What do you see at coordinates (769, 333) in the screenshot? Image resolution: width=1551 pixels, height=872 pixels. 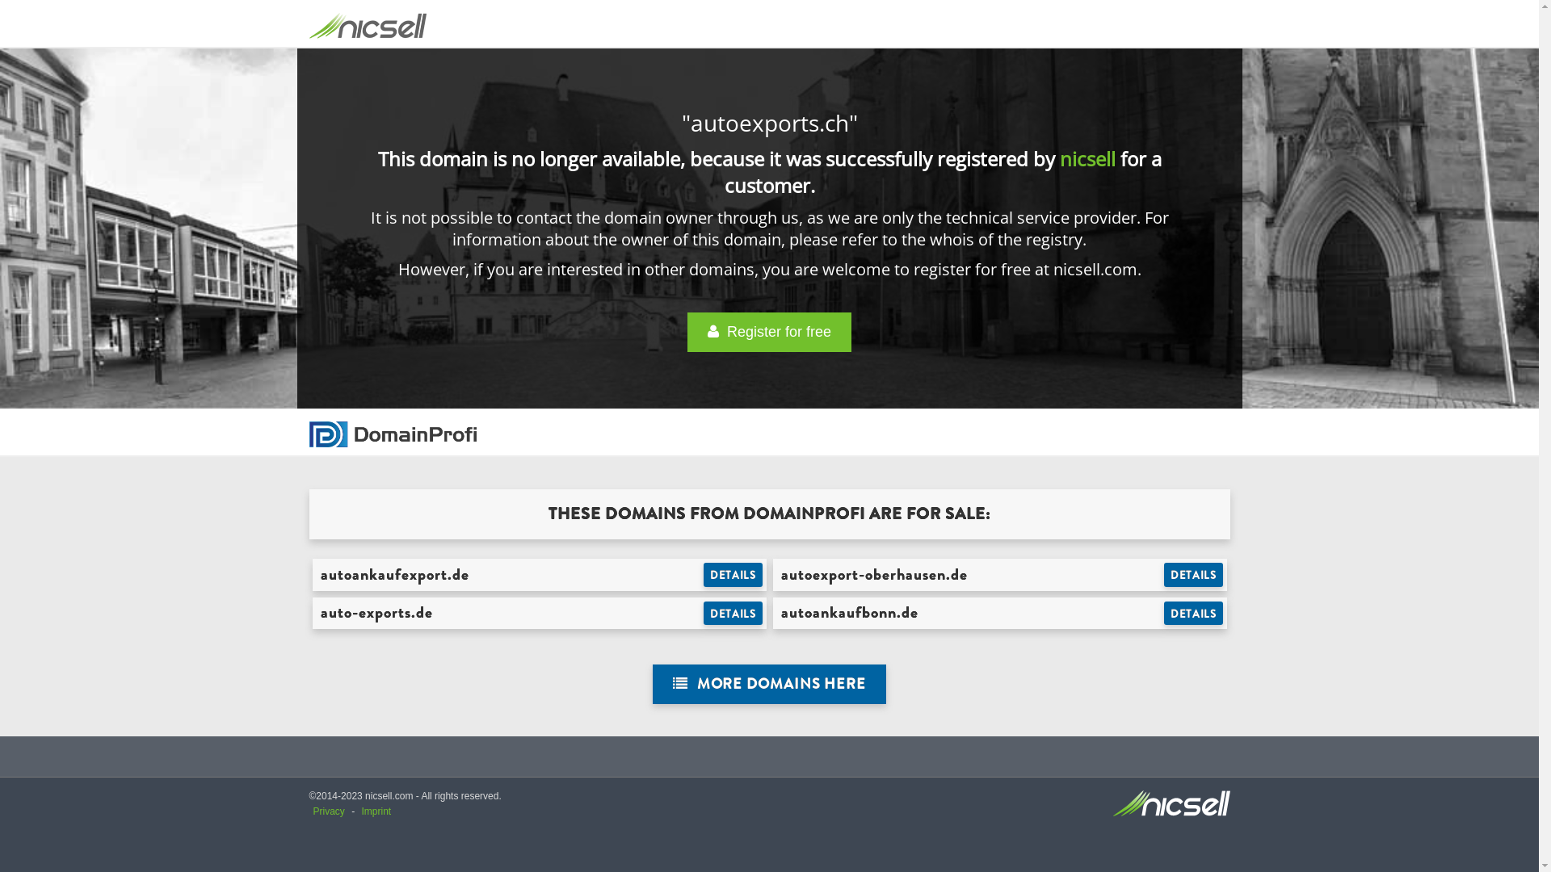 I see `  Register for free` at bounding box center [769, 333].